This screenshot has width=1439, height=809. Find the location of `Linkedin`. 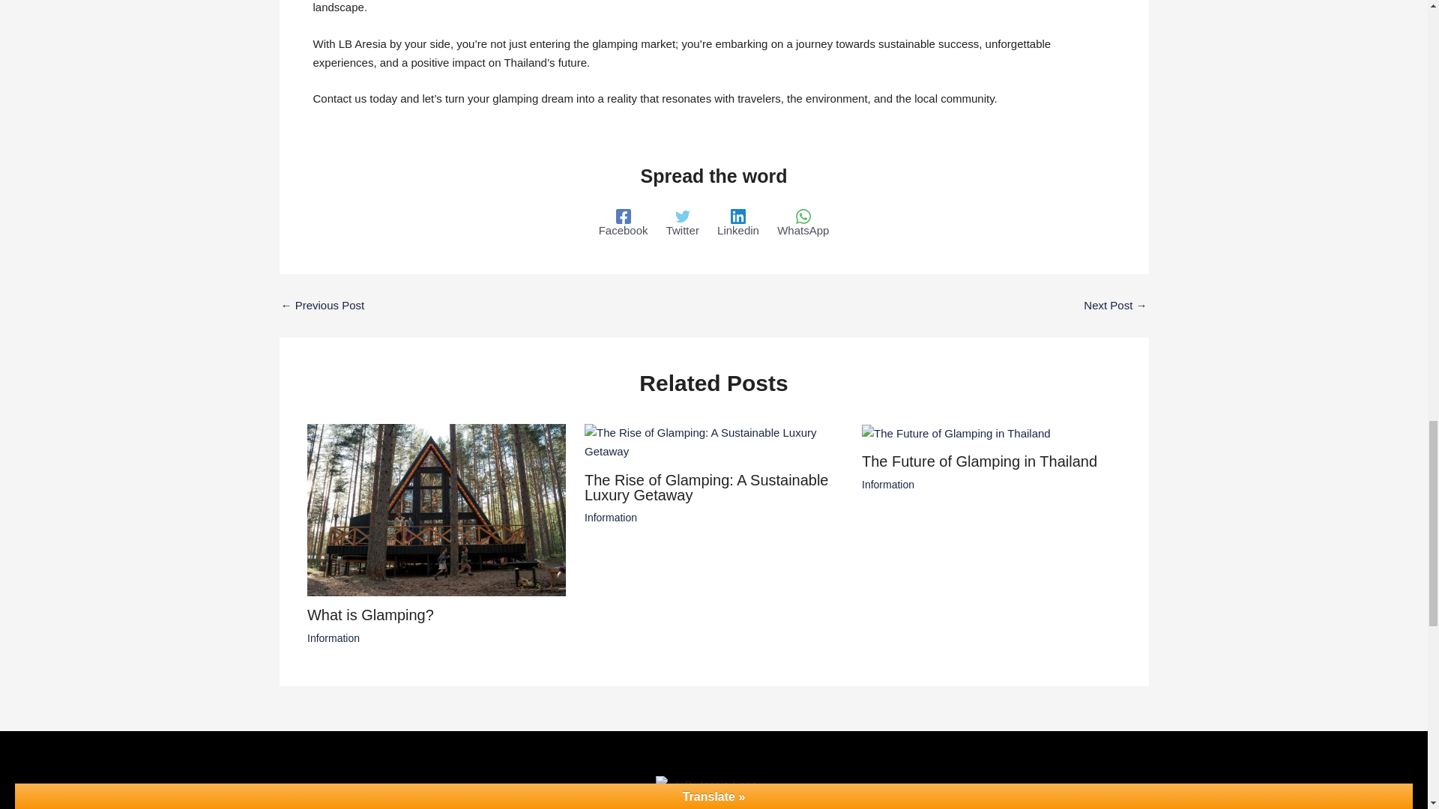

Linkedin is located at coordinates (737, 539).